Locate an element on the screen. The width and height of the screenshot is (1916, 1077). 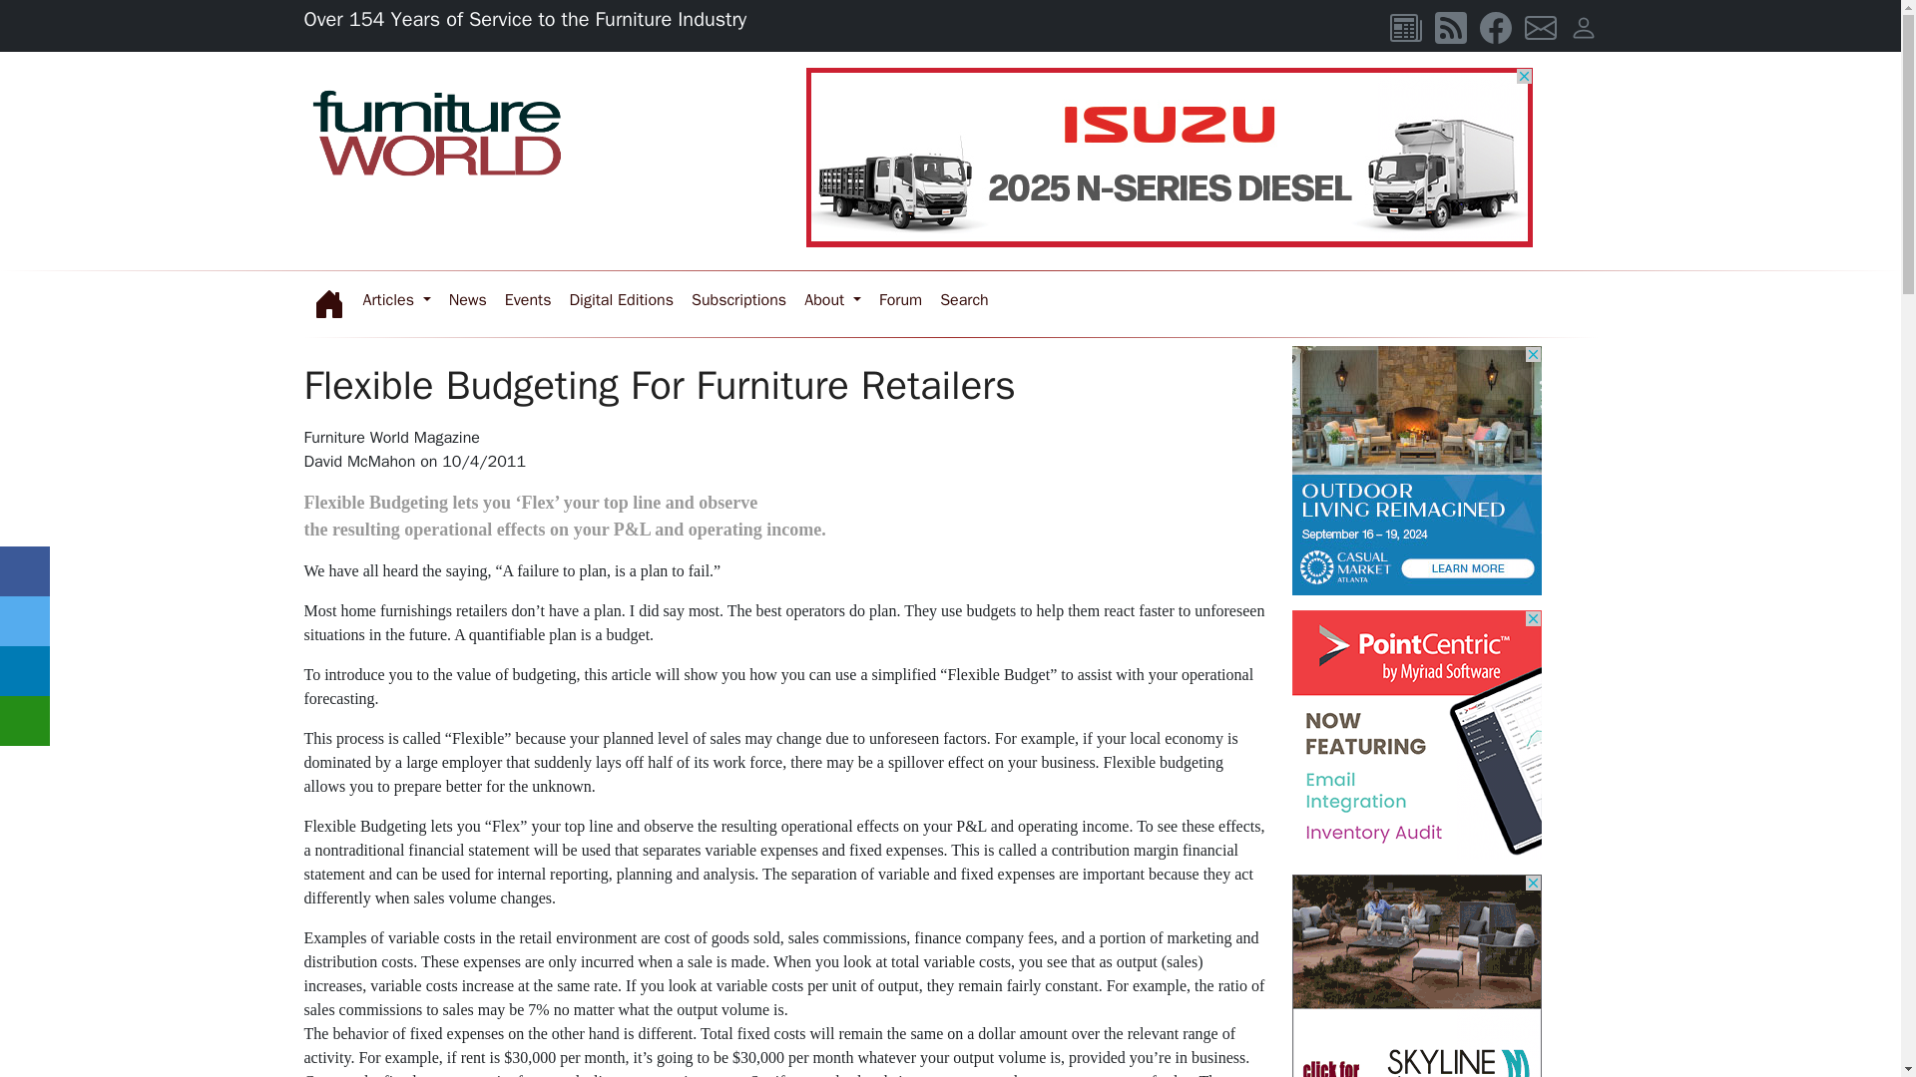
Furniture Industry Forum is located at coordinates (900, 299).